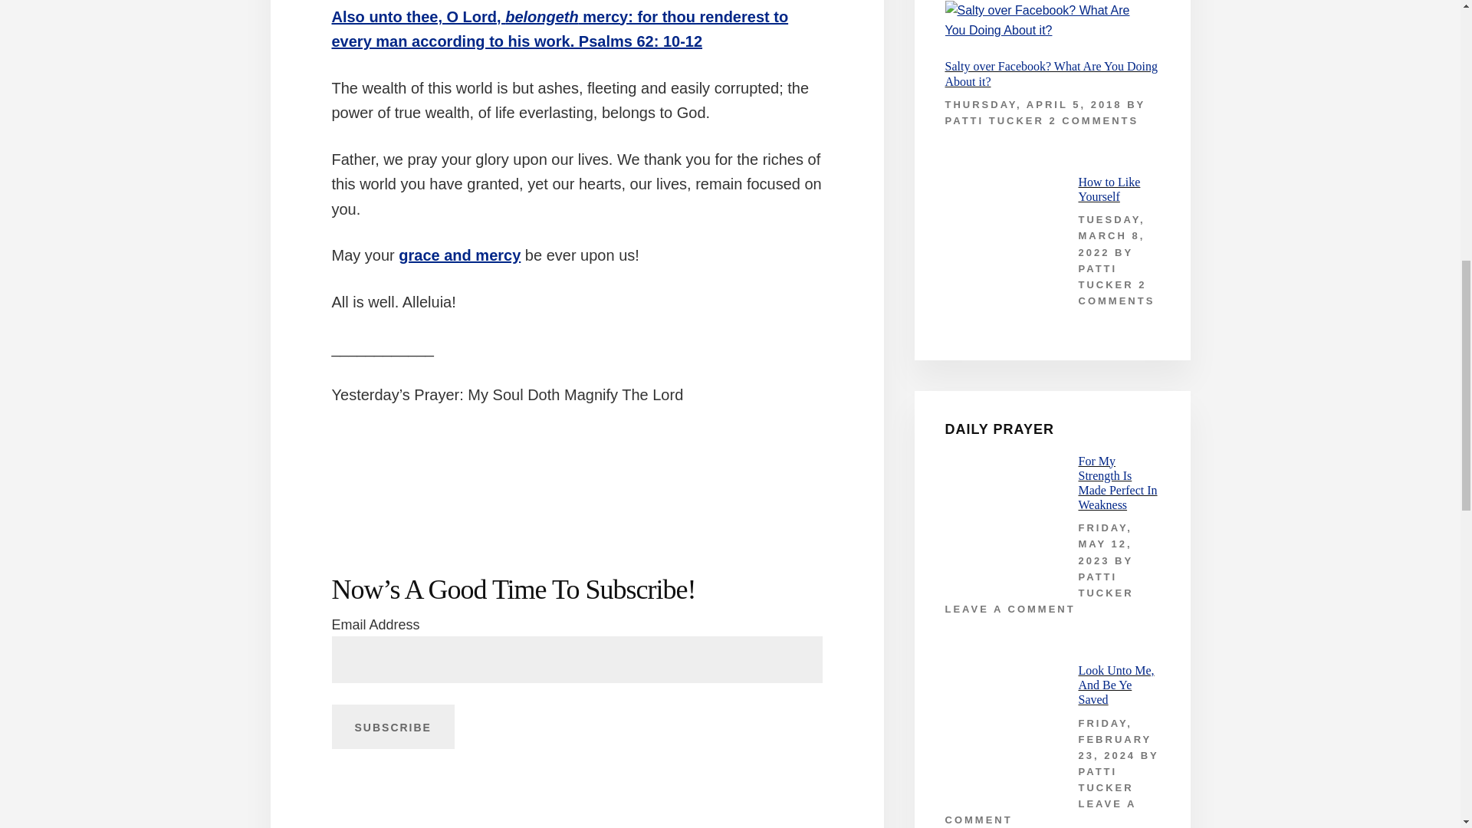 This screenshot has width=1472, height=828. Describe the element at coordinates (1106, 584) in the screenshot. I see `PATTI TUCKER` at that location.